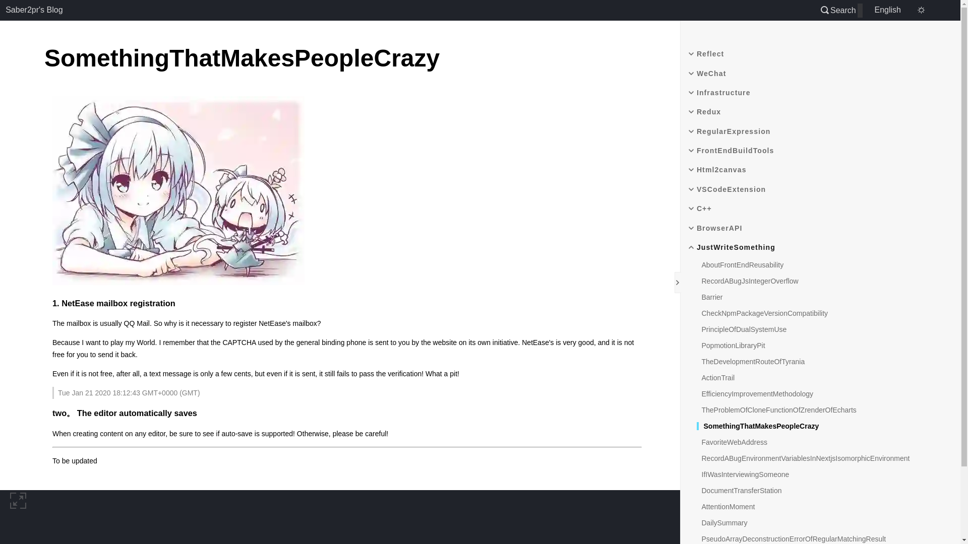 The width and height of the screenshot is (968, 544). What do you see at coordinates (776, 410) in the screenshot?
I see `TheProblemOfCloneFunctionOfZrenderOfEcharts` at bounding box center [776, 410].